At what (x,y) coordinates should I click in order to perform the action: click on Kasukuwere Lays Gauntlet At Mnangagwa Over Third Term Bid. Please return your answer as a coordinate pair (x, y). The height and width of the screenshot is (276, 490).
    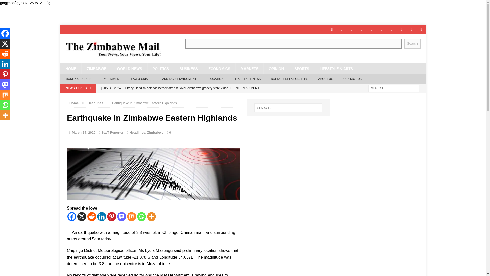
    Looking at the image, I should click on (198, 97).